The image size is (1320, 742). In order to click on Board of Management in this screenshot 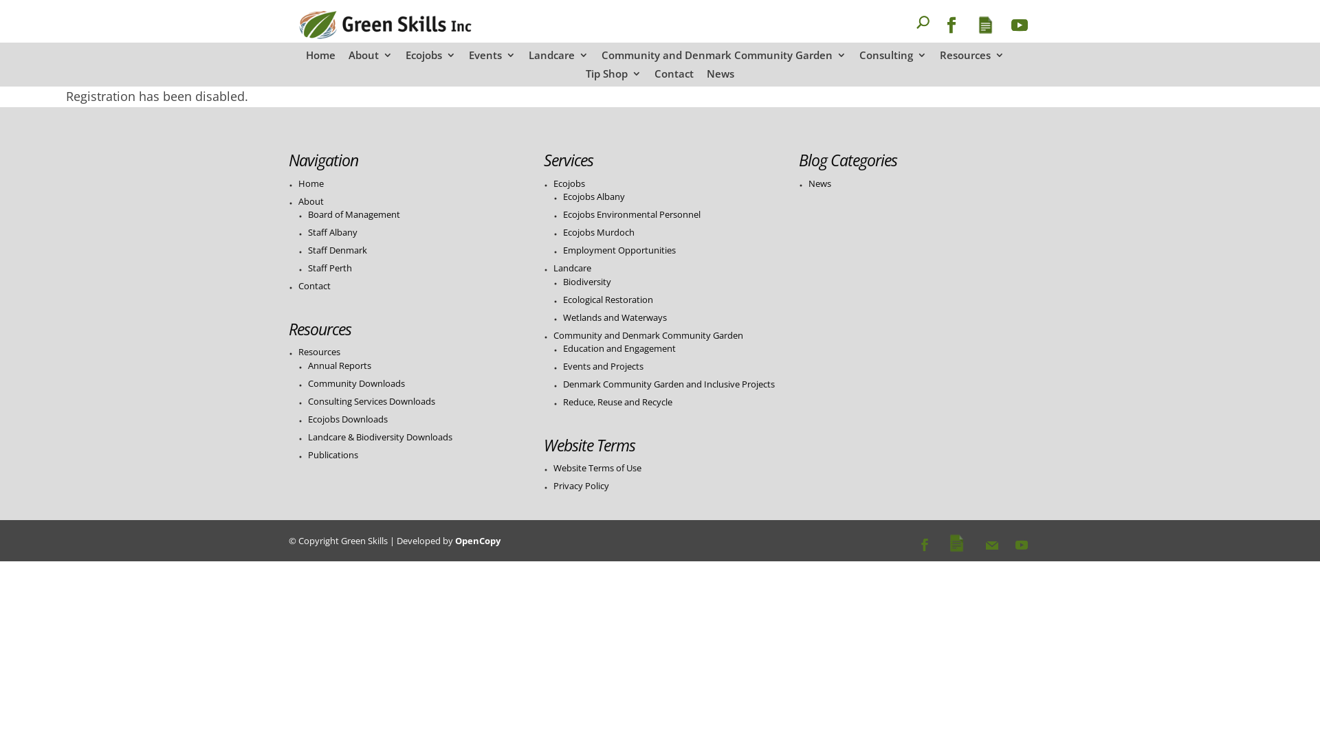, I will do `click(354, 214)`.